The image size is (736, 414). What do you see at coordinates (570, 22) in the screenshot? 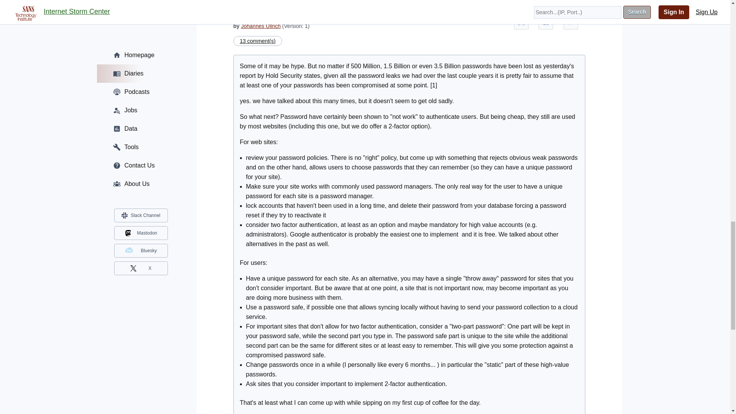
I see `Share on Twitter` at bounding box center [570, 22].